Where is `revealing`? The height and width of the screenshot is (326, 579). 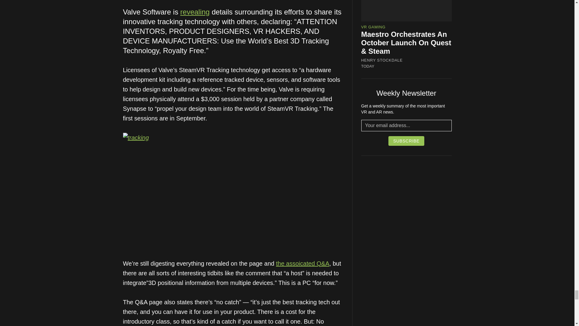 revealing is located at coordinates (195, 11).